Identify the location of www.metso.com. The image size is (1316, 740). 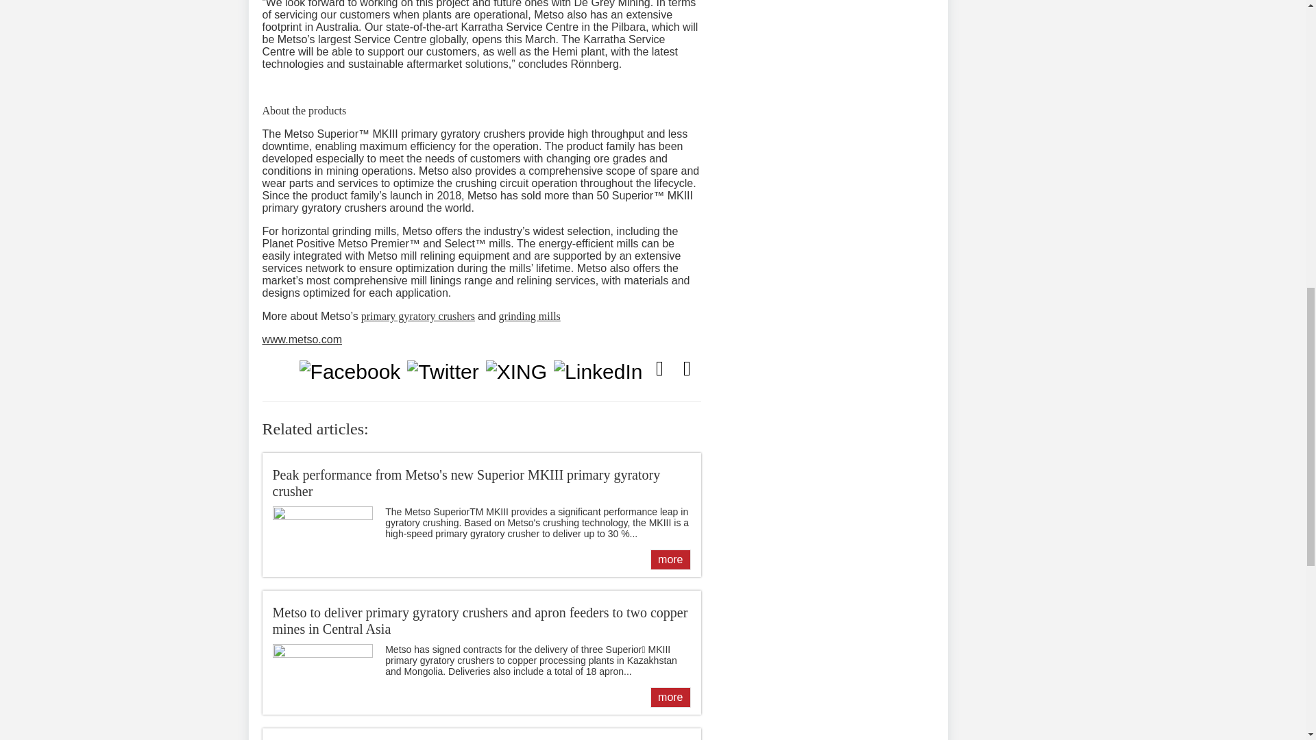
(302, 340).